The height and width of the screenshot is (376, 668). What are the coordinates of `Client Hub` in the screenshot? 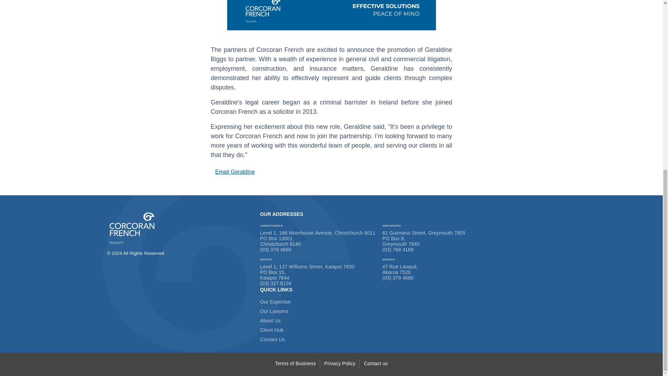 It's located at (271, 330).